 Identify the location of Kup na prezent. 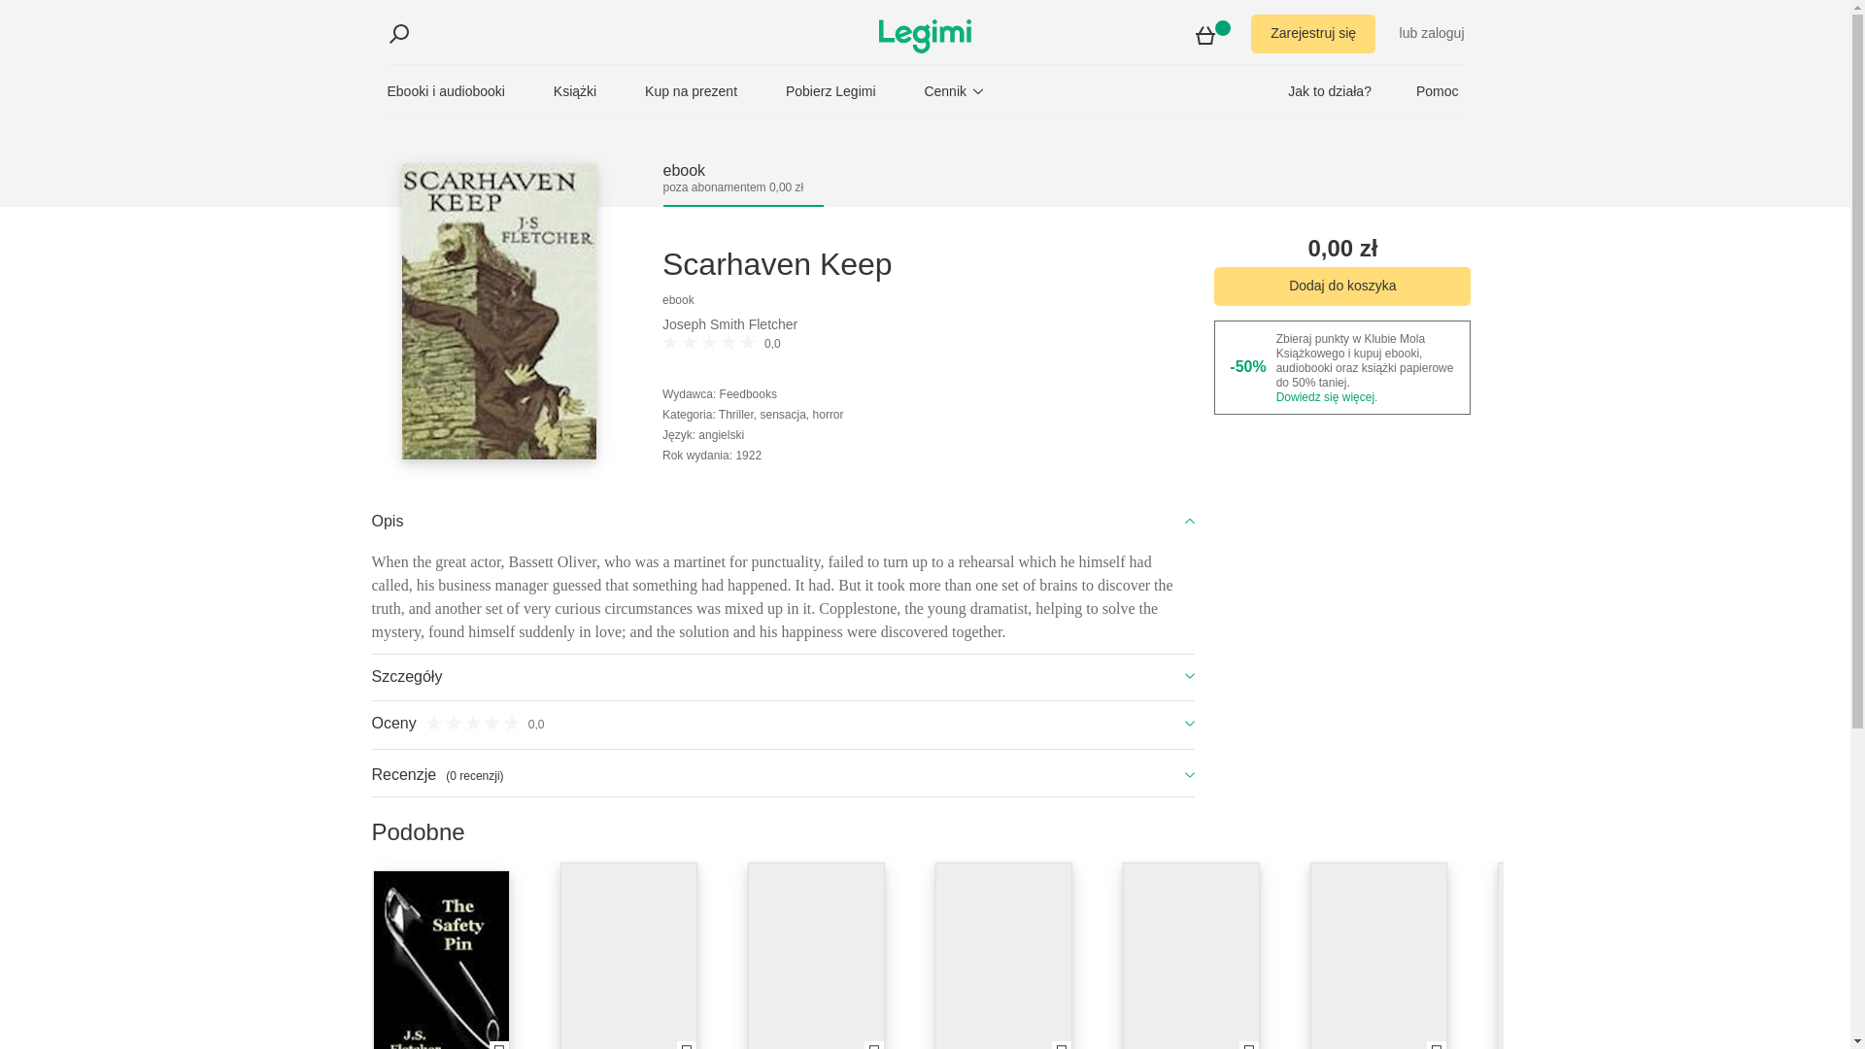
(691, 91).